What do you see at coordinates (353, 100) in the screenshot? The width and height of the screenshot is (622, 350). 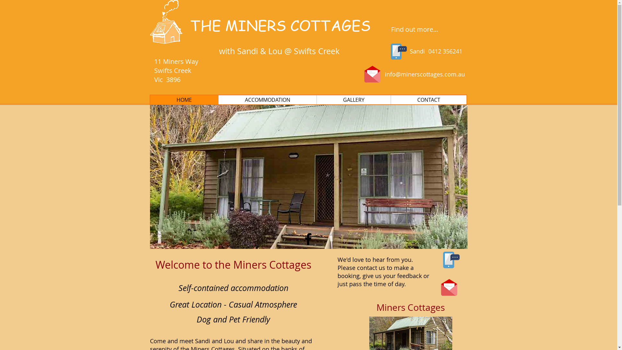 I see `GALLERY` at bounding box center [353, 100].